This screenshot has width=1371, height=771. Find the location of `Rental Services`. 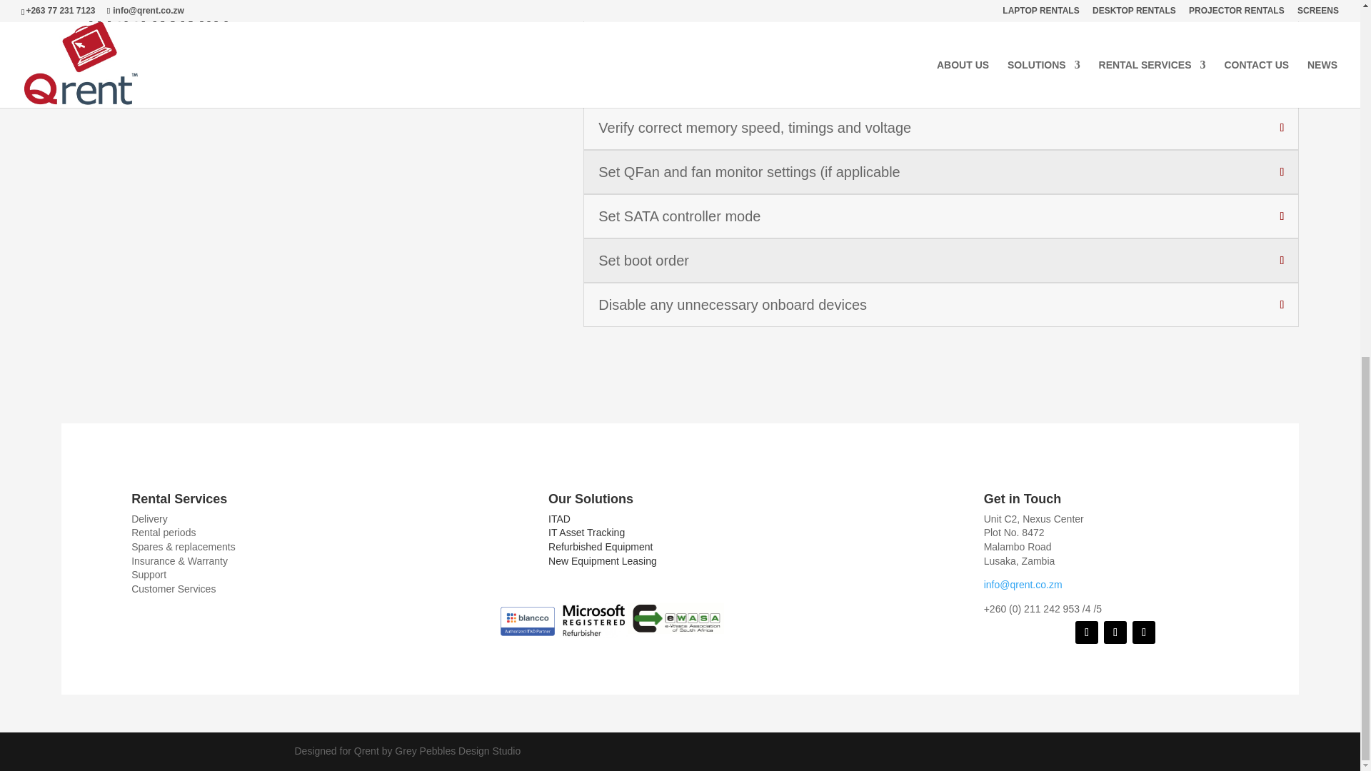

Rental Services is located at coordinates (179, 498).